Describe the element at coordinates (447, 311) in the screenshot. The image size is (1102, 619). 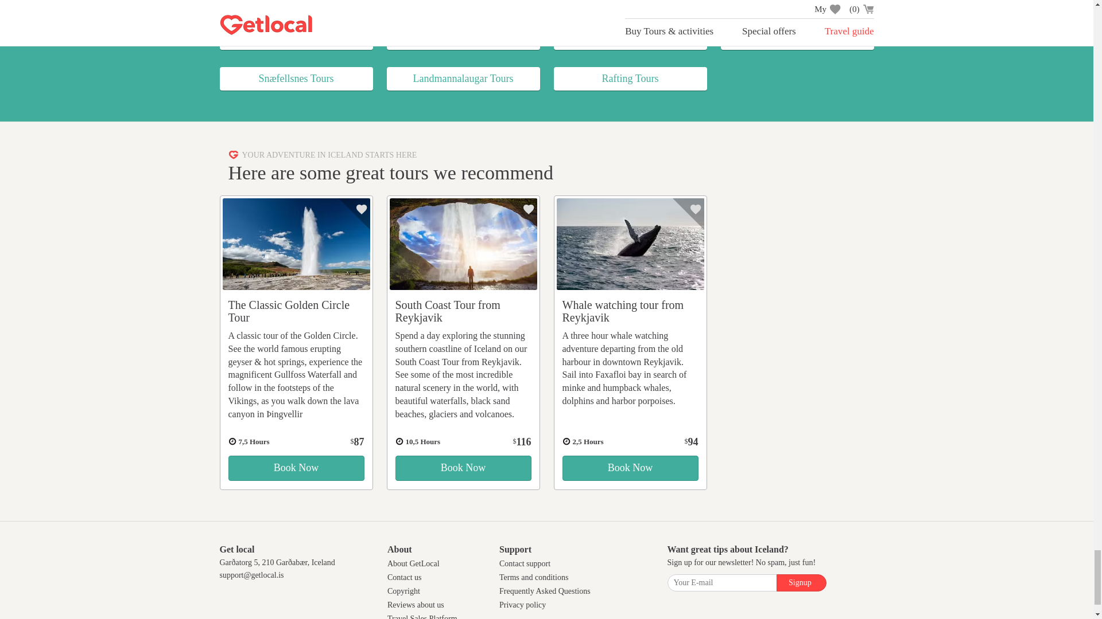
I see `South Coast Tour from Reykjavik` at that location.